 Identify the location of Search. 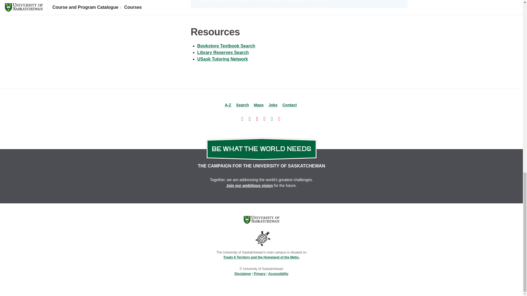
(242, 105).